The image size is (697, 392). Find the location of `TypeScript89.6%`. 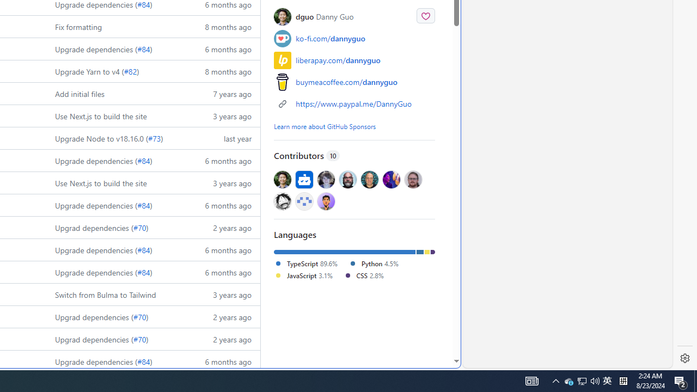

TypeScript89.6% is located at coordinates (311, 264).